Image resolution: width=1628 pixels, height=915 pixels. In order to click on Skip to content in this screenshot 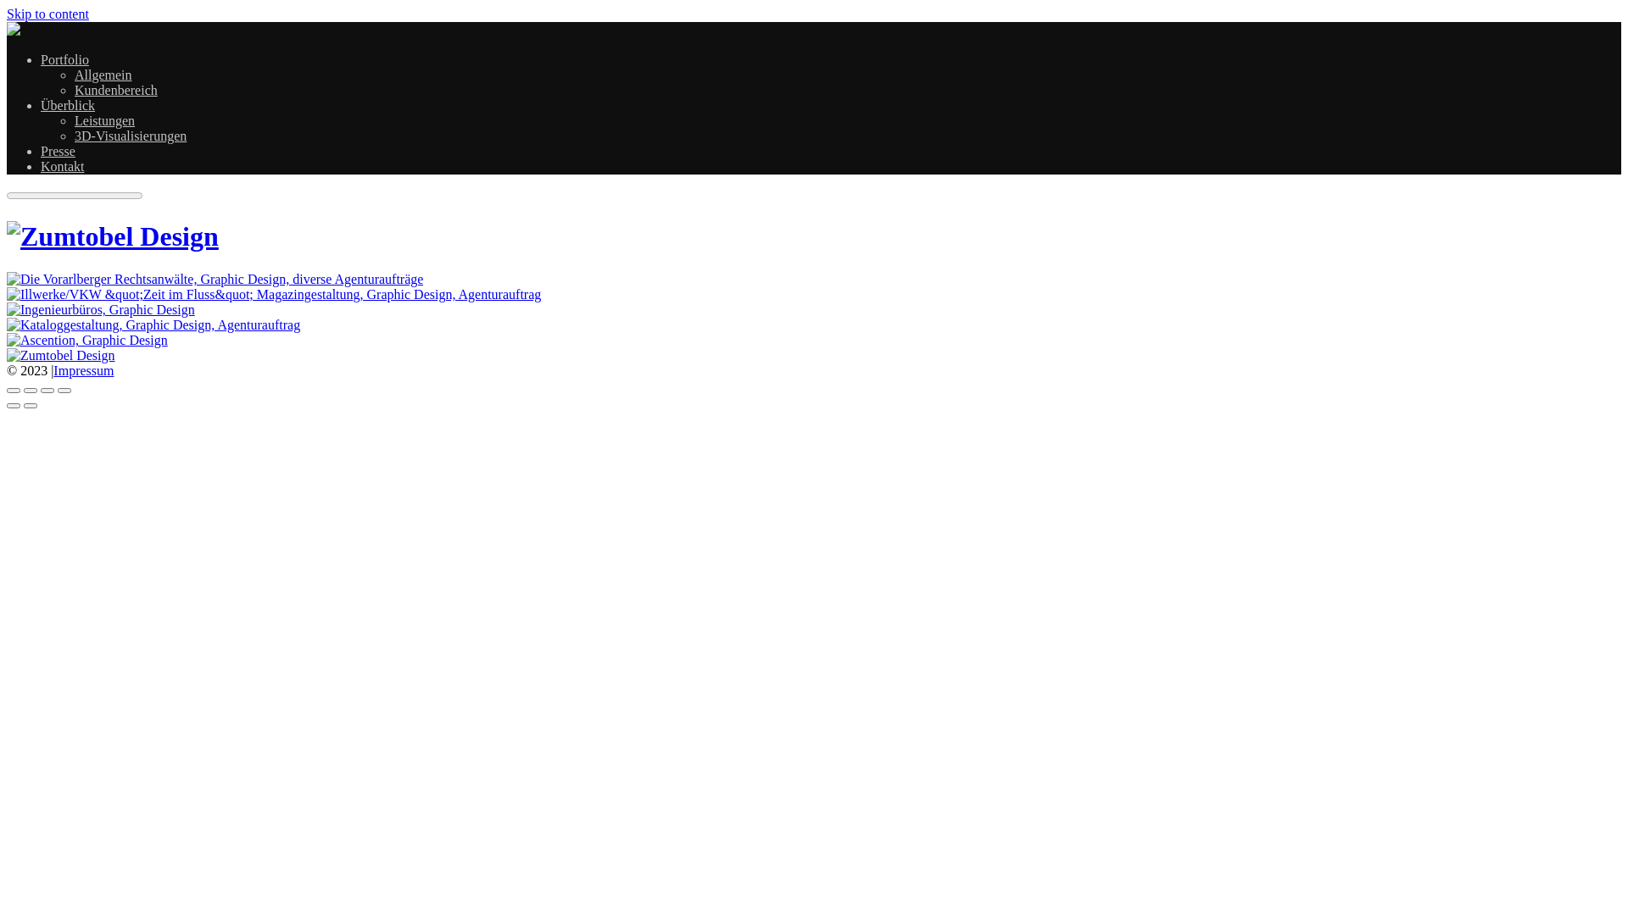, I will do `click(47, 14)`.